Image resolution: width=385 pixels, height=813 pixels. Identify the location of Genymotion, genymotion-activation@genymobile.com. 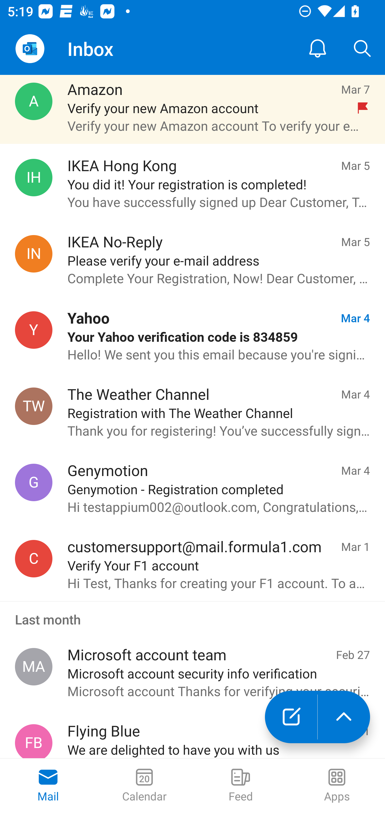
(34, 482).